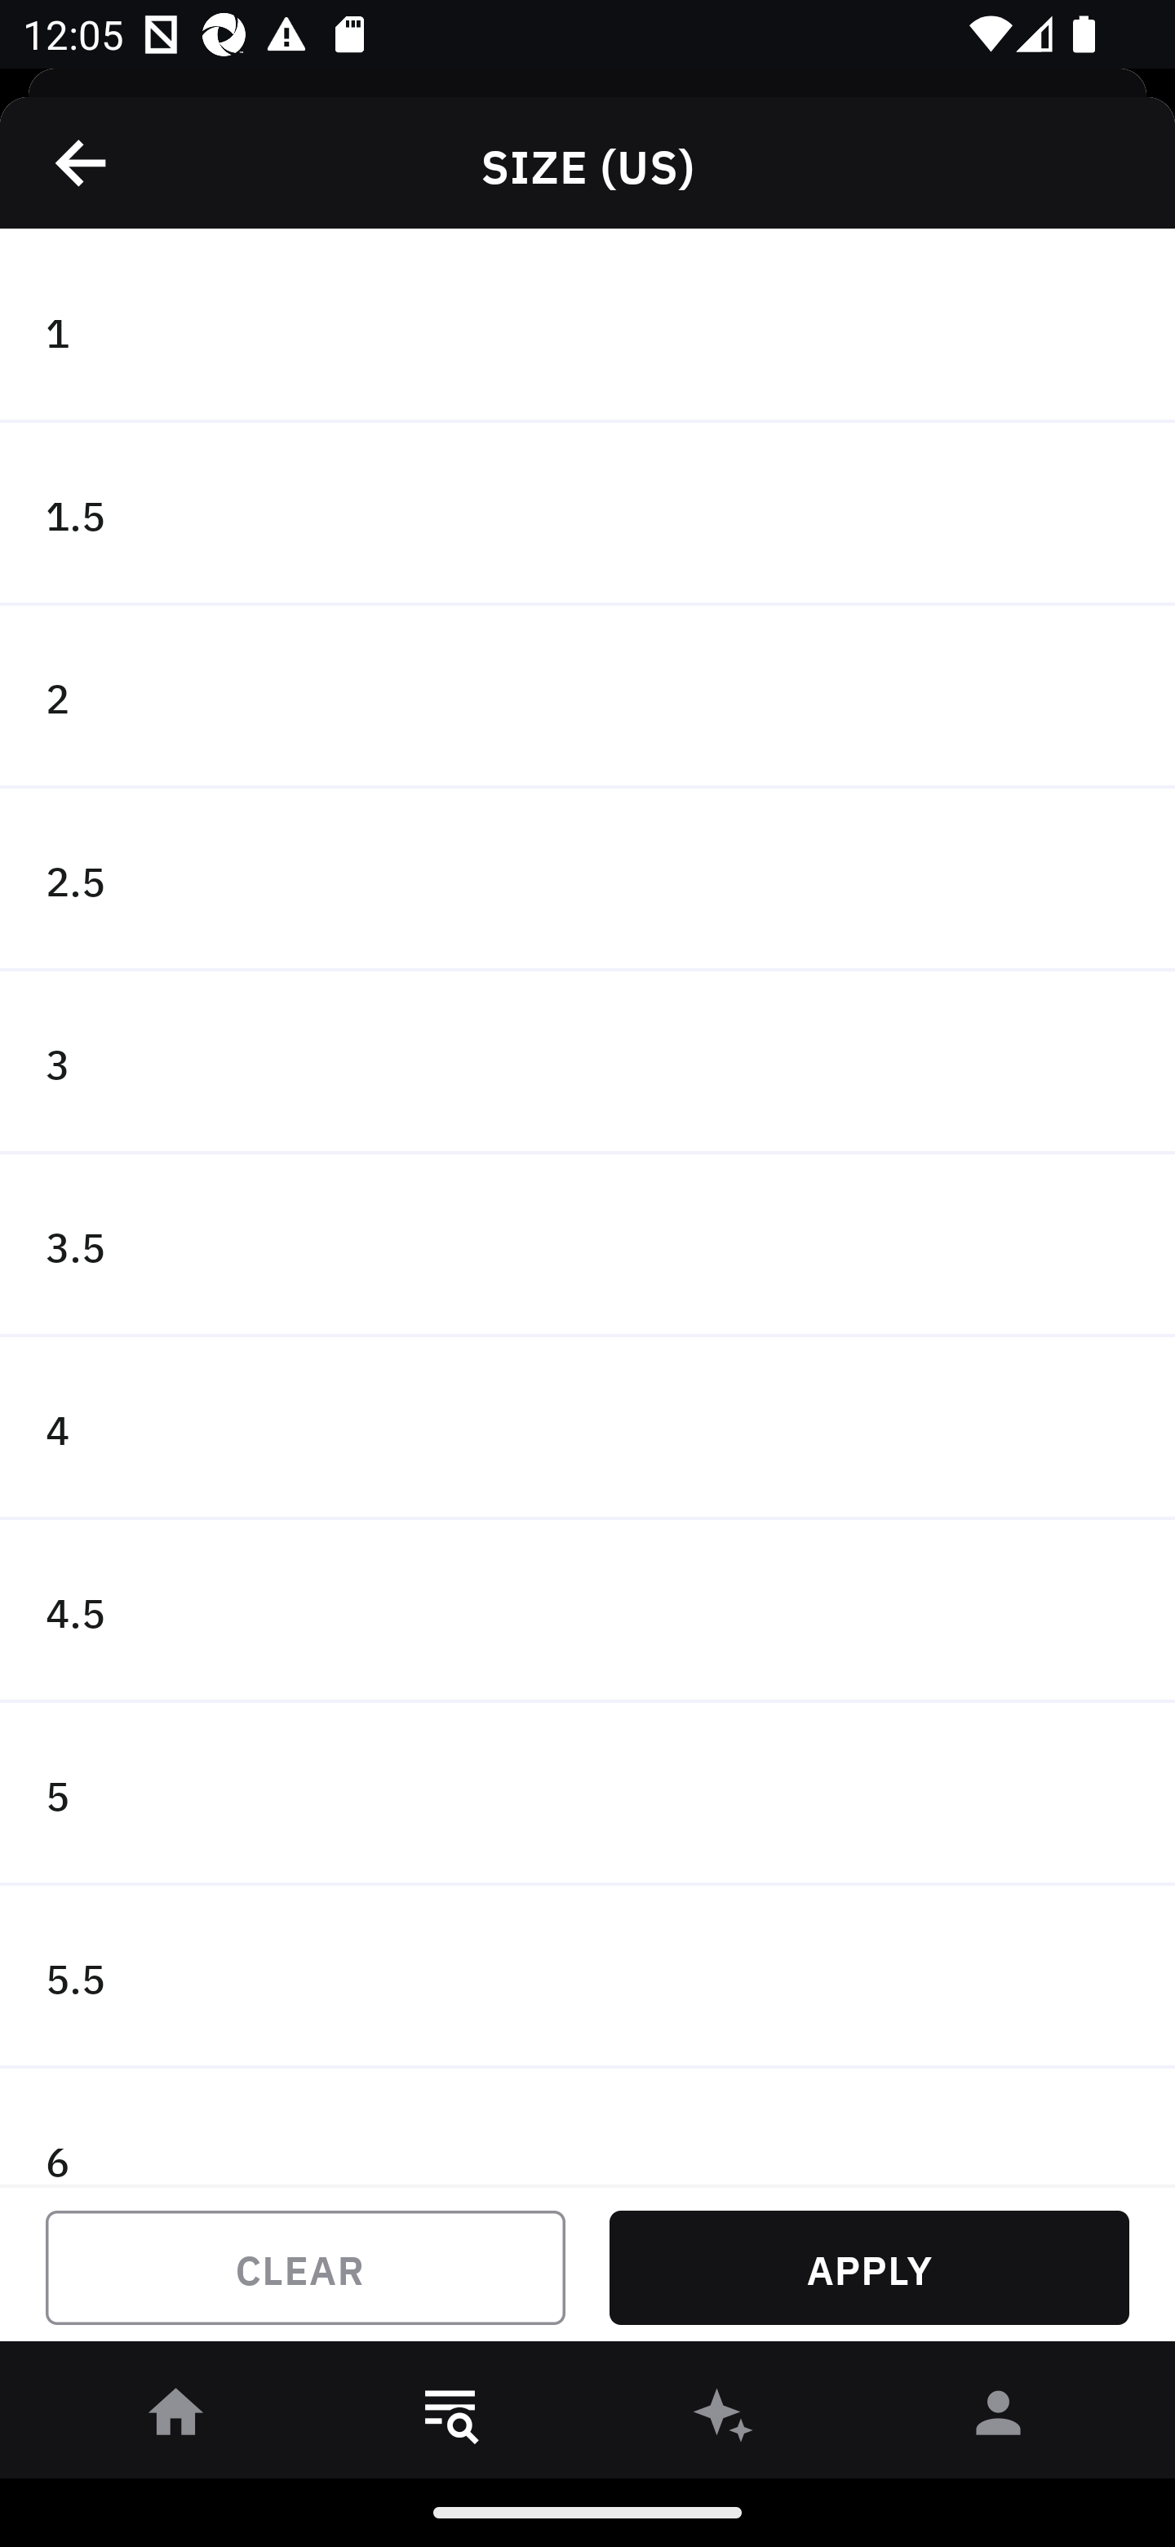 Image resolution: width=1175 pixels, height=2547 pixels. I want to click on 󰫢, so click(725, 2418).